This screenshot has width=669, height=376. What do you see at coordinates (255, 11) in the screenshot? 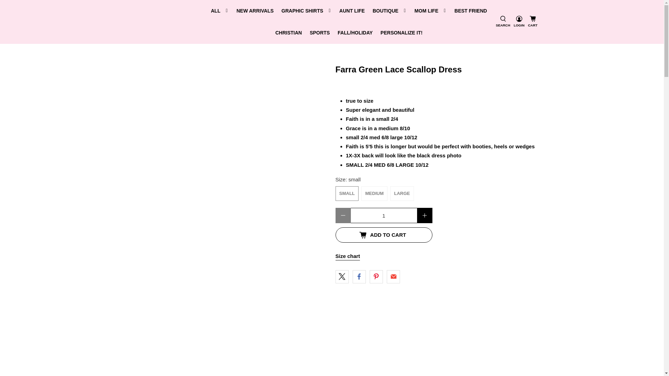
I see `NEW ARRIVALS` at bounding box center [255, 11].